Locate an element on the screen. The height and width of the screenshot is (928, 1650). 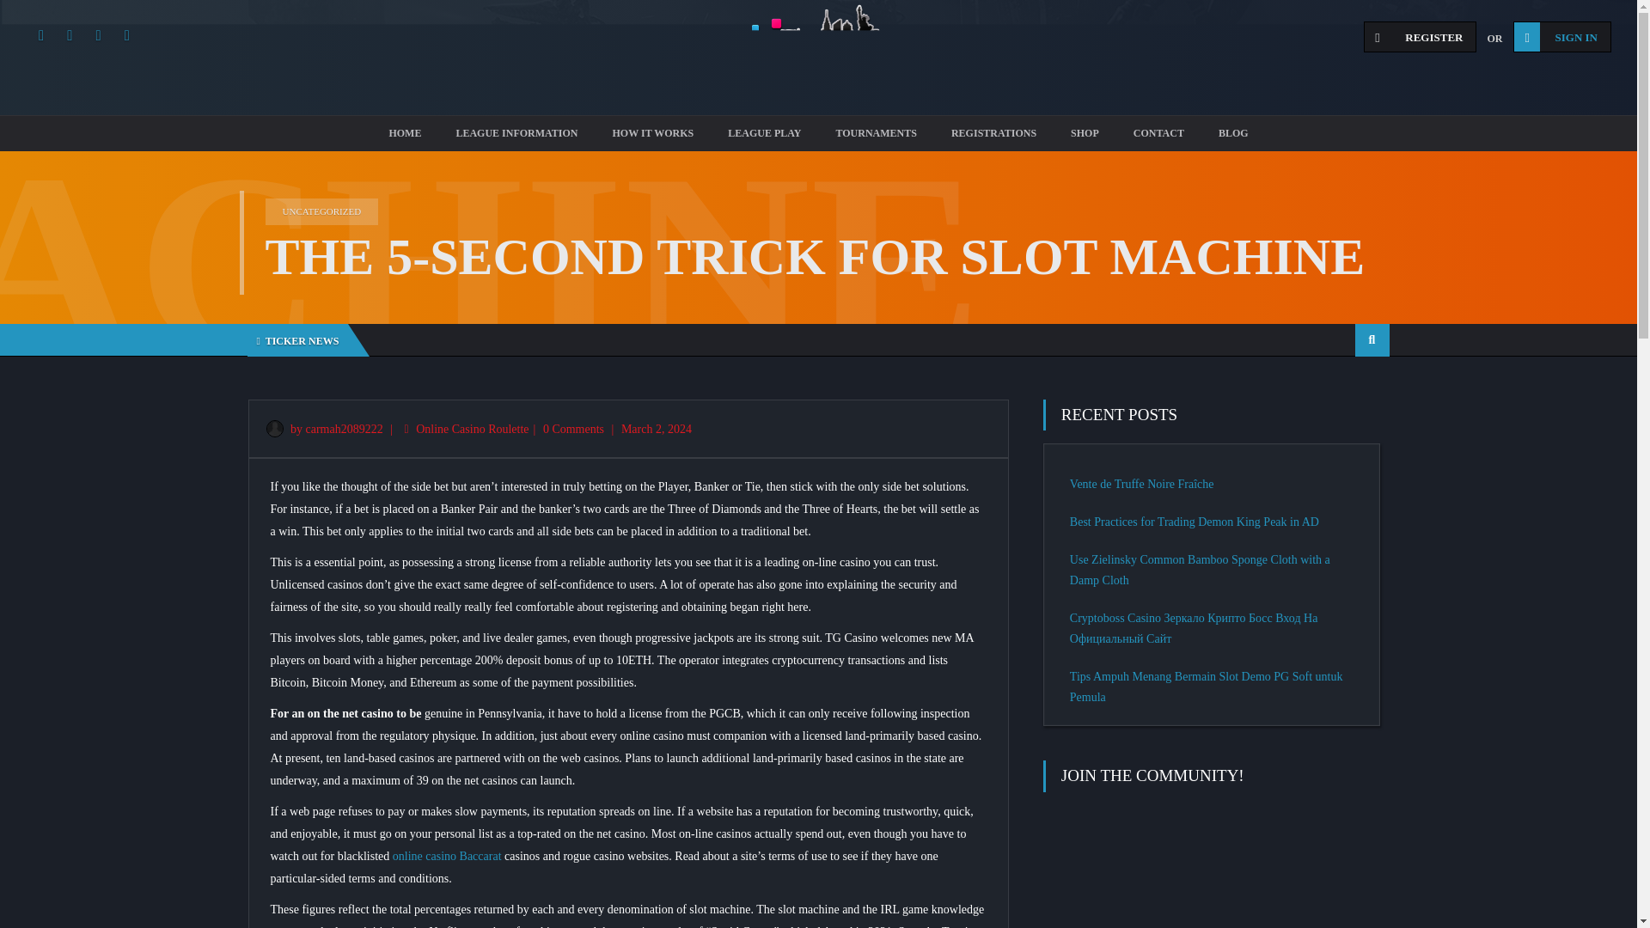
LEAGUE INFORMATION is located at coordinates (516, 134).